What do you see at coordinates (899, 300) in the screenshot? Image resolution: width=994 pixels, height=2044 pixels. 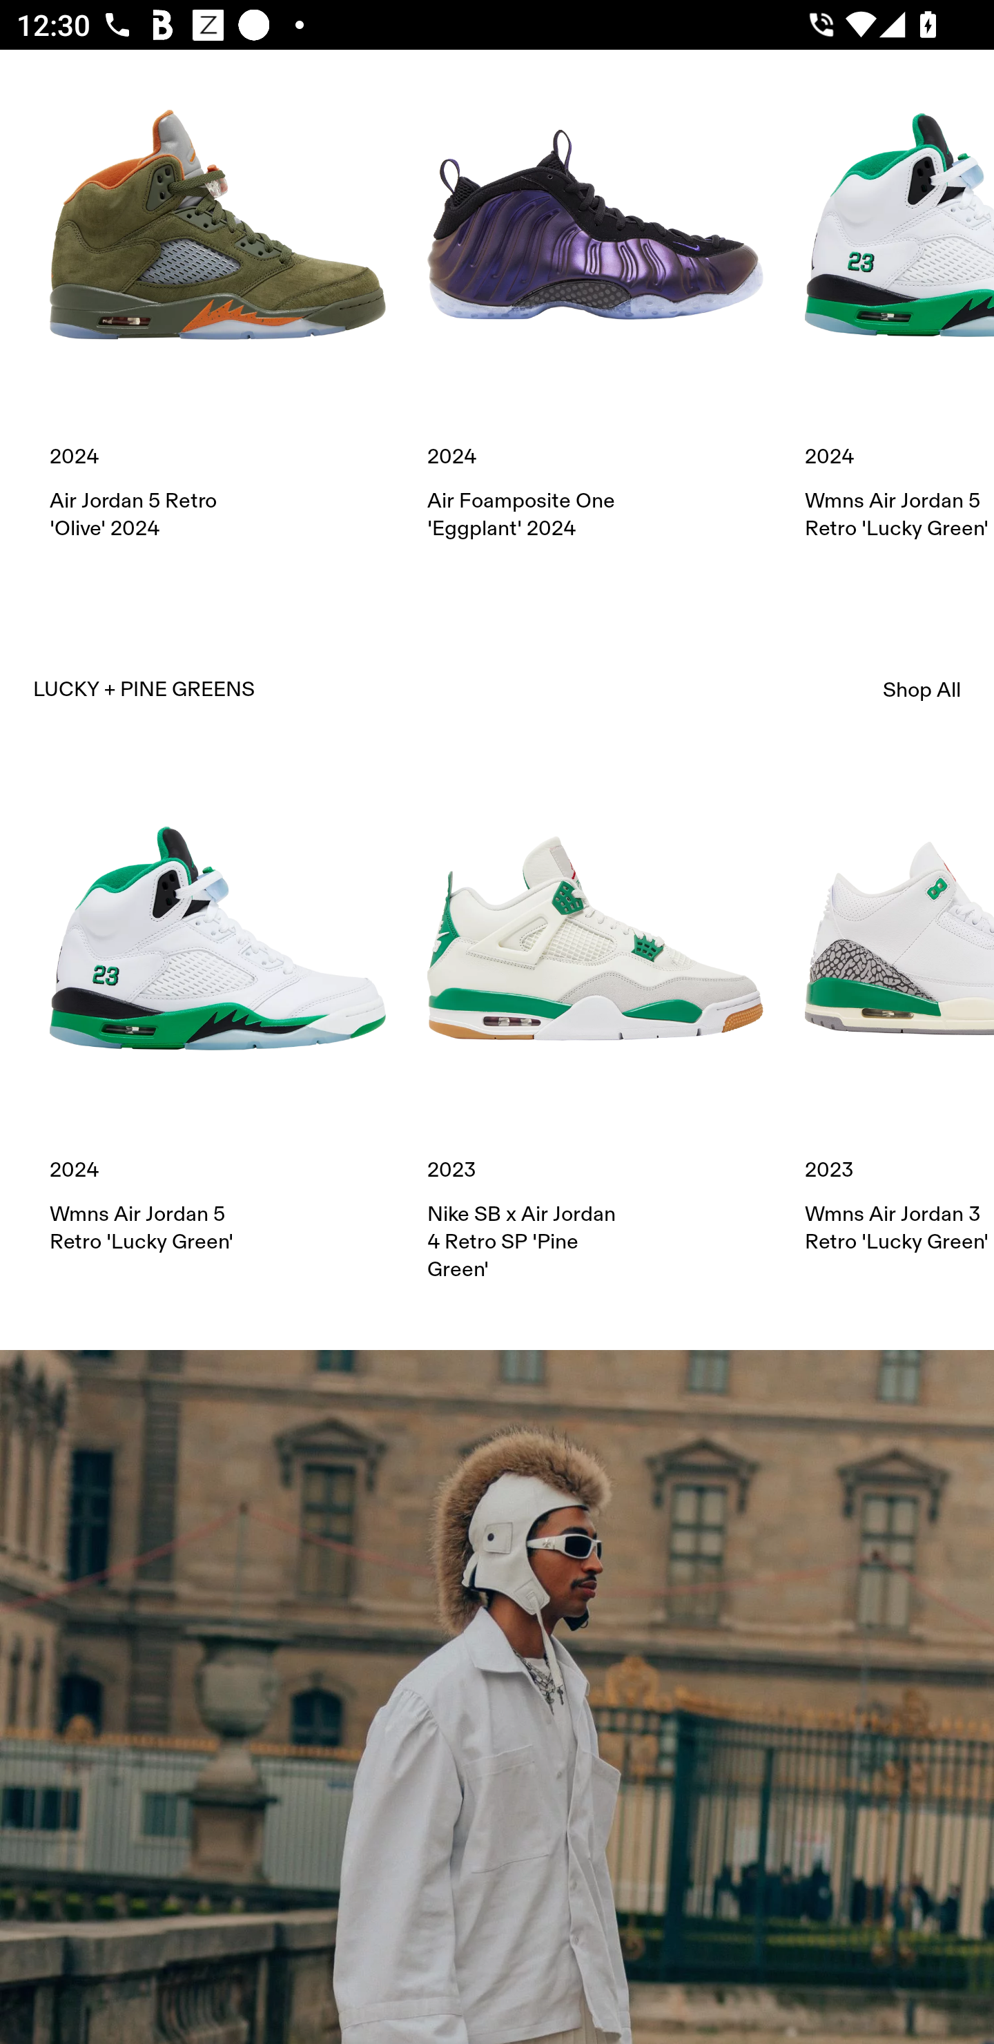 I see `2024 Wmns Air Jordan 5 Retro 'Lucky Green'` at bounding box center [899, 300].